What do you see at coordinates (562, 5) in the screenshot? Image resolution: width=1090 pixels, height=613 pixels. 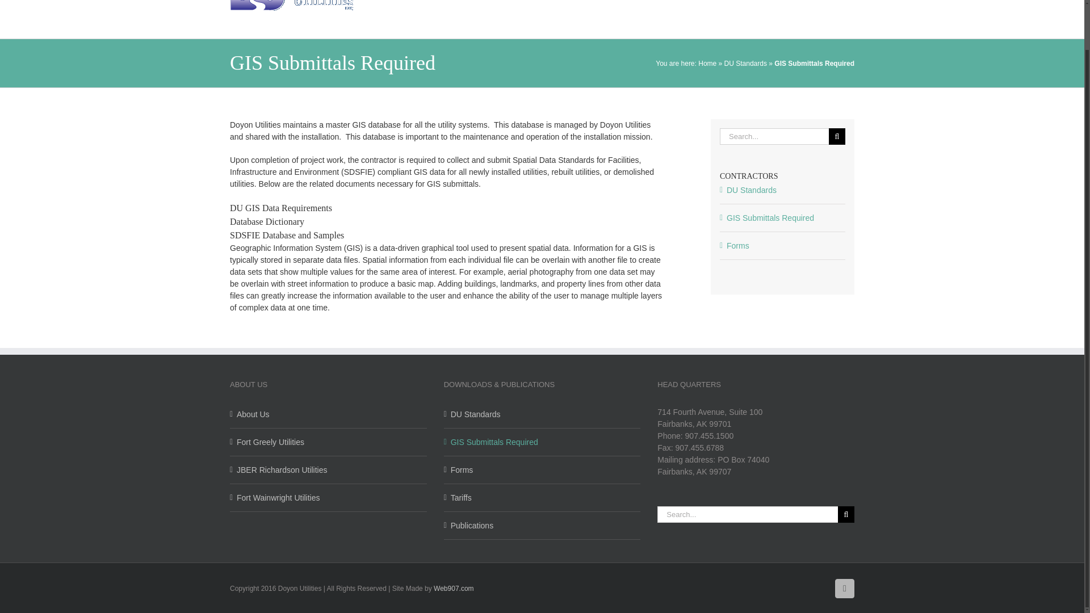 I see `Career Opportunities` at bounding box center [562, 5].